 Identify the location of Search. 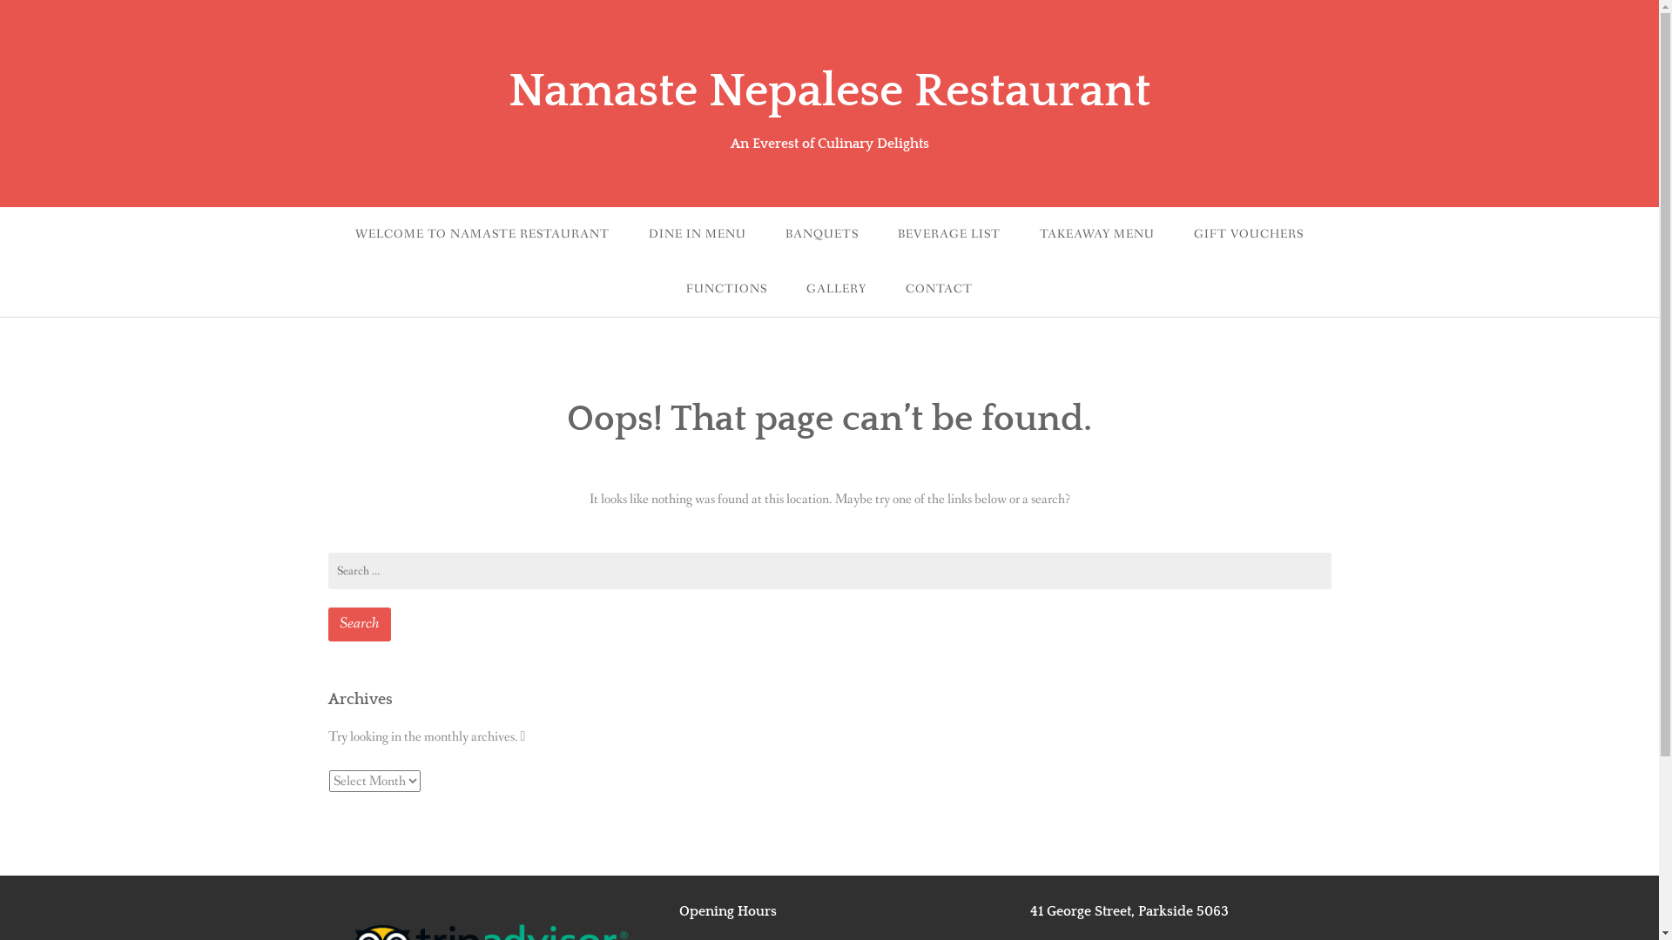
(359, 625).